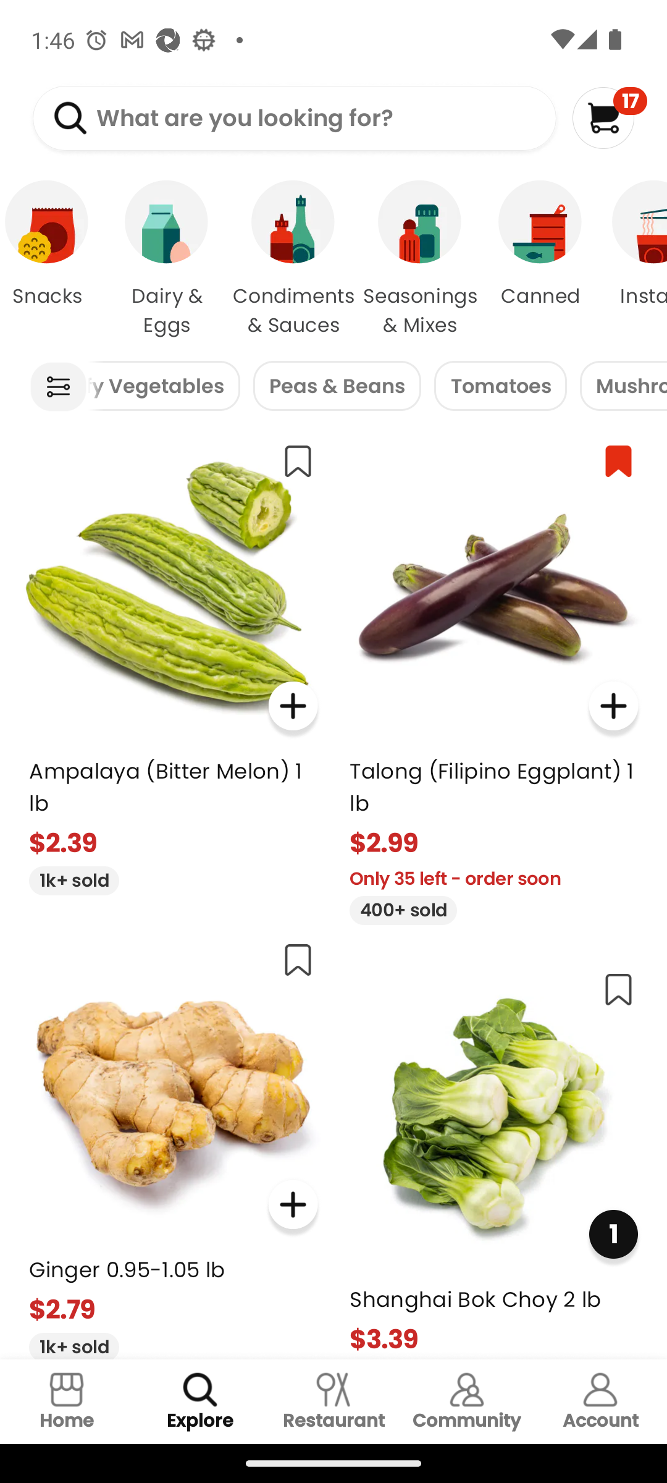 Image resolution: width=667 pixels, height=1483 pixels. What do you see at coordinates (500, 386) in the screenshot?
I see `Tomatoes` at bounding box center [500, 386].